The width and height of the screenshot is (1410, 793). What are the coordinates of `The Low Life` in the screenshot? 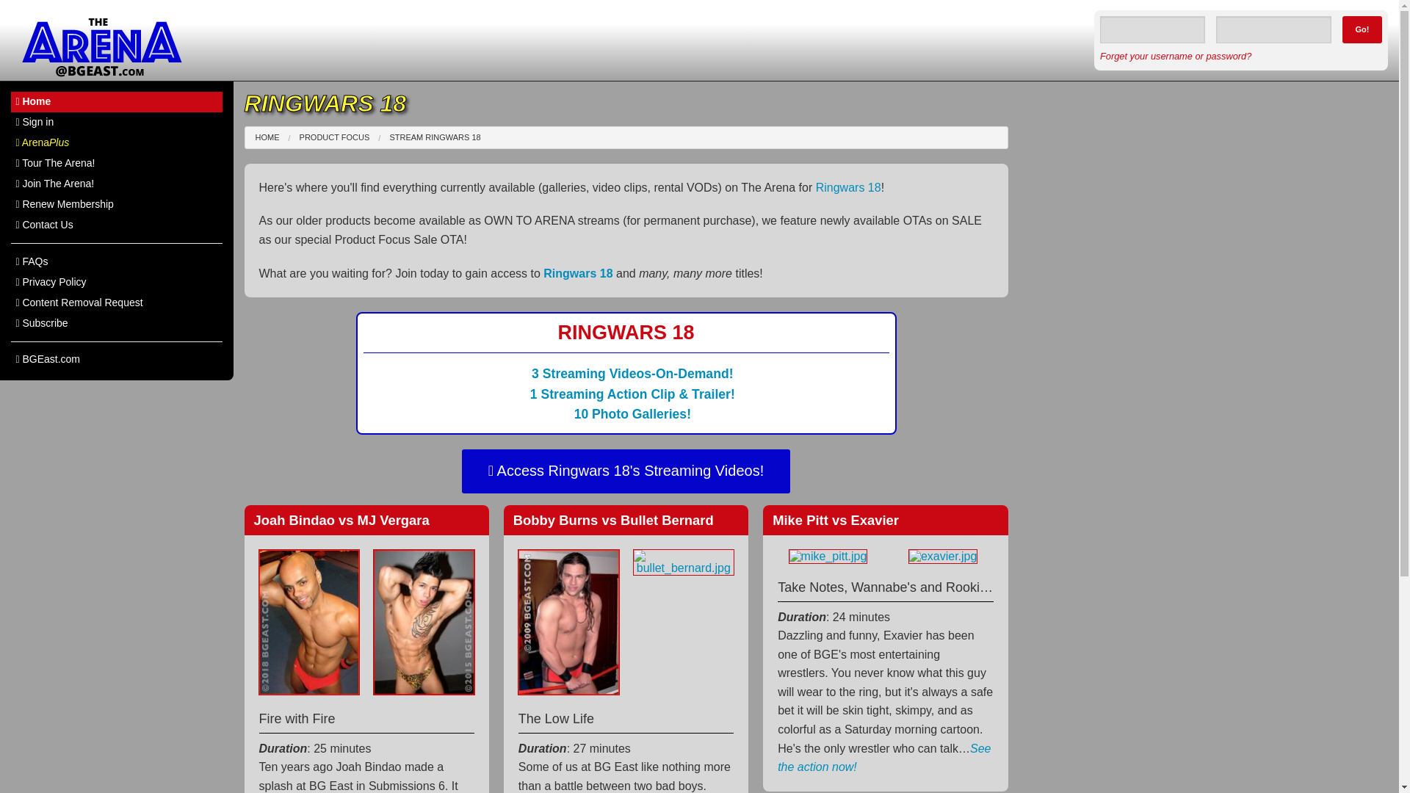 It's located at (626, 718).